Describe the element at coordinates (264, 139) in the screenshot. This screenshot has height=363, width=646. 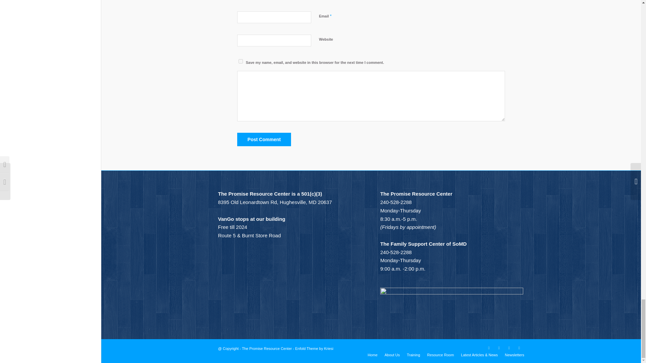
I see `Post Comment` at that location.